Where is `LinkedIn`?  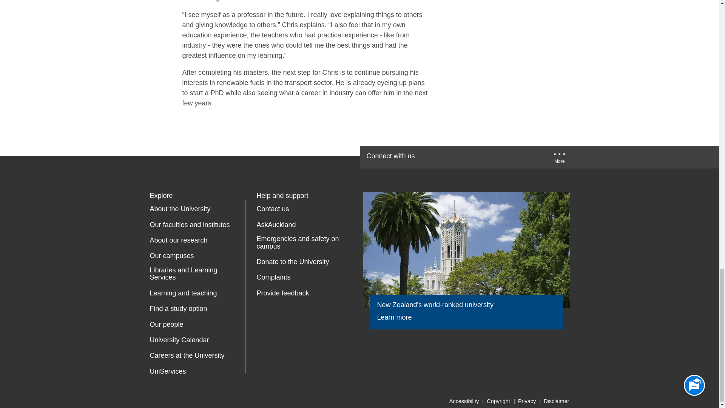
LinkedIn is located at coordinates (509, 156).